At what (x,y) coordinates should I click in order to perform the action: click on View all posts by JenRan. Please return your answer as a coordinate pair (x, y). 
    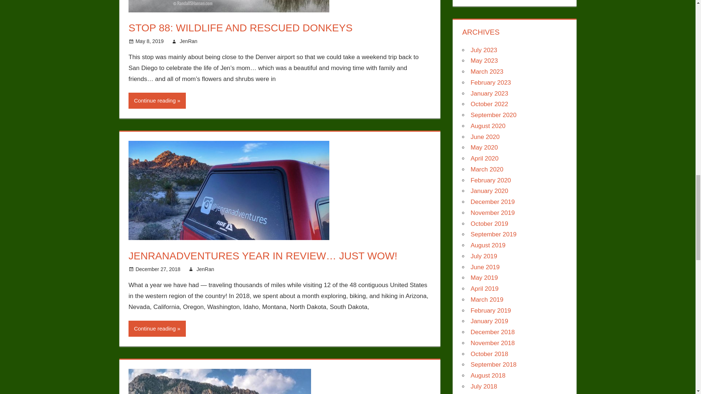
    Looking at the image, I should click on (188, 41).